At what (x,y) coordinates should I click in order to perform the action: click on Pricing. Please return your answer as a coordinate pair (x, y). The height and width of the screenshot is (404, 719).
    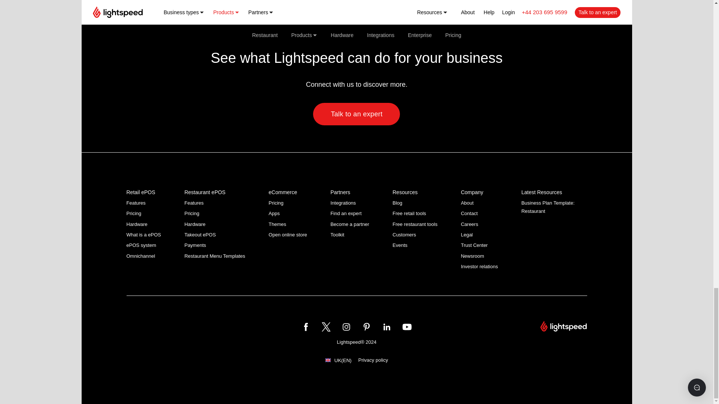
    Looking at the image, I should click on (134, 213).